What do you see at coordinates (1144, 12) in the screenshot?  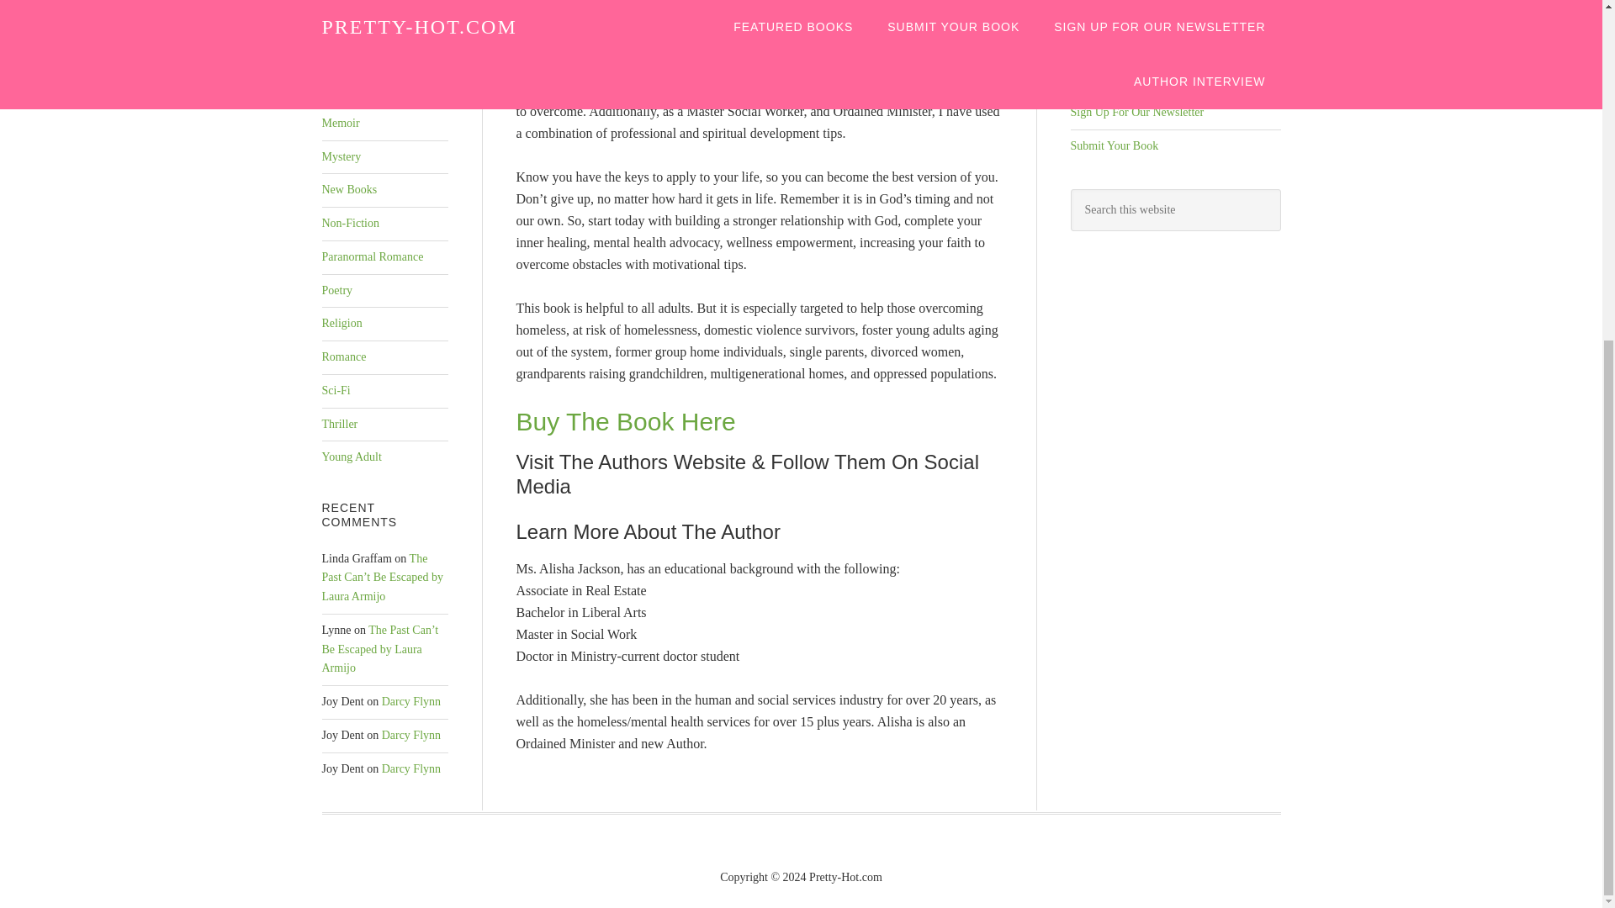 I see `Discover New Authors To Read` at bounding box center [1144, 12].